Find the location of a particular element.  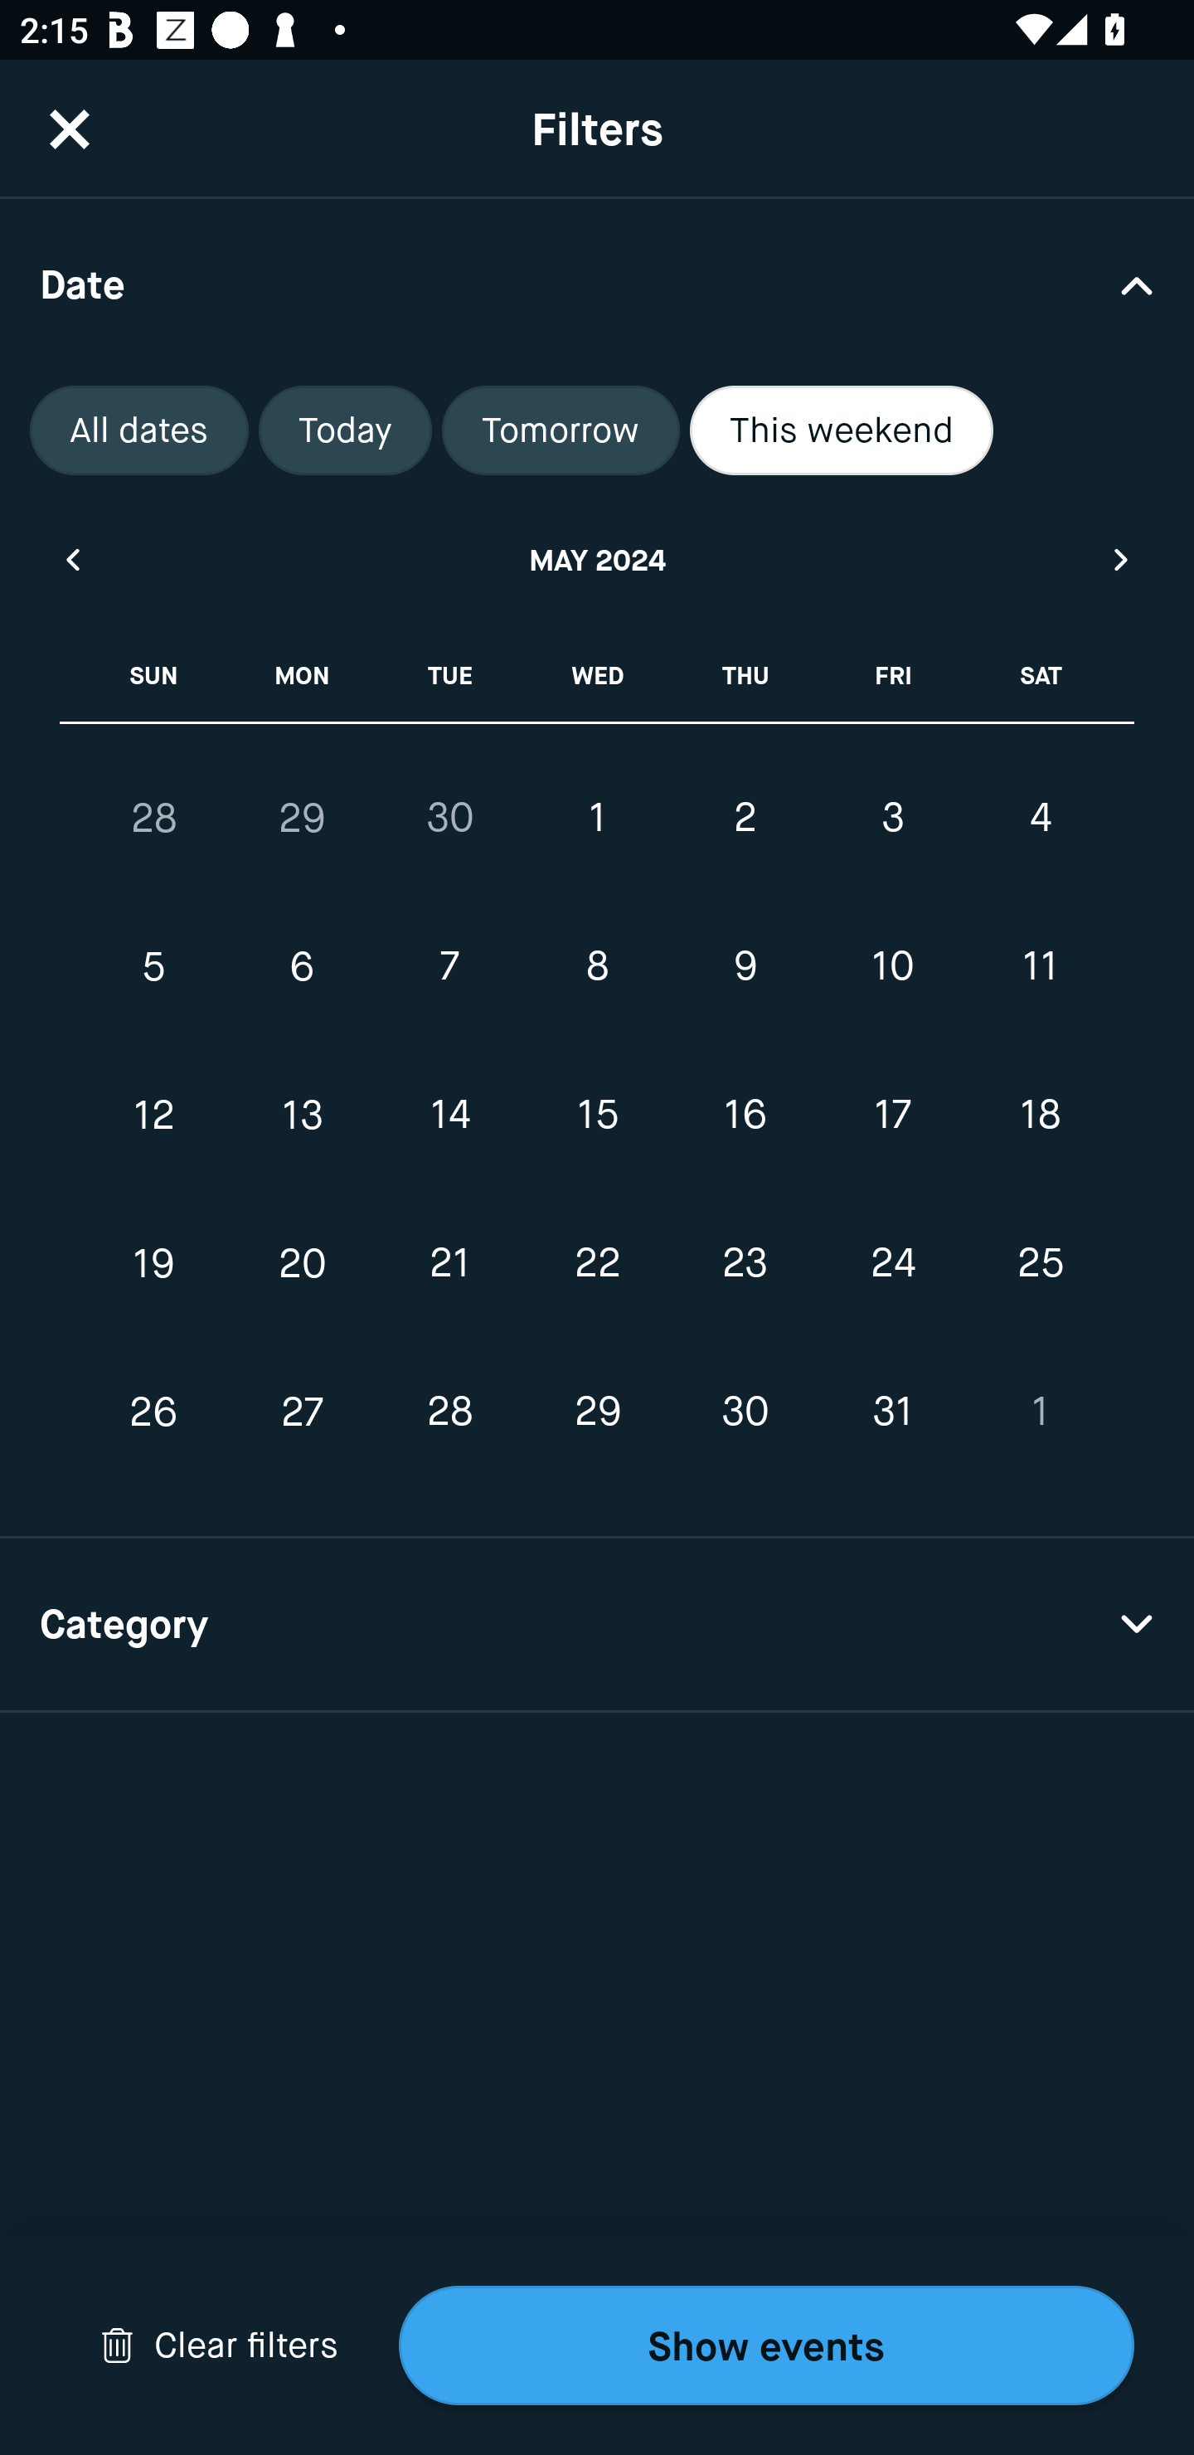

25 is located at coordinates (1040, 1262).